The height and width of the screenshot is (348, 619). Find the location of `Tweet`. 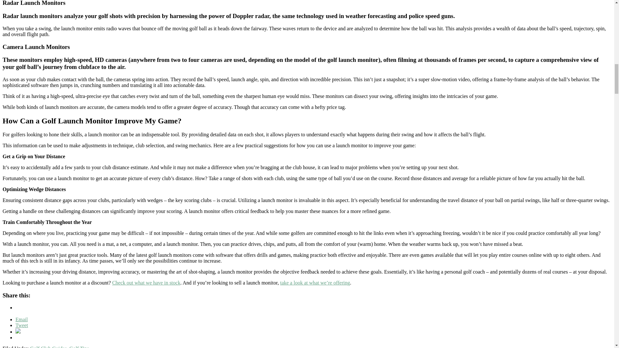

Tweet is located at coordinates (22, 325).